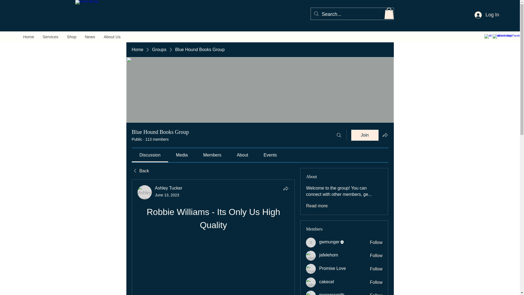 The height and width of the screenshot is (295, 524). I want to click on Promise Love, so click(311, 269).